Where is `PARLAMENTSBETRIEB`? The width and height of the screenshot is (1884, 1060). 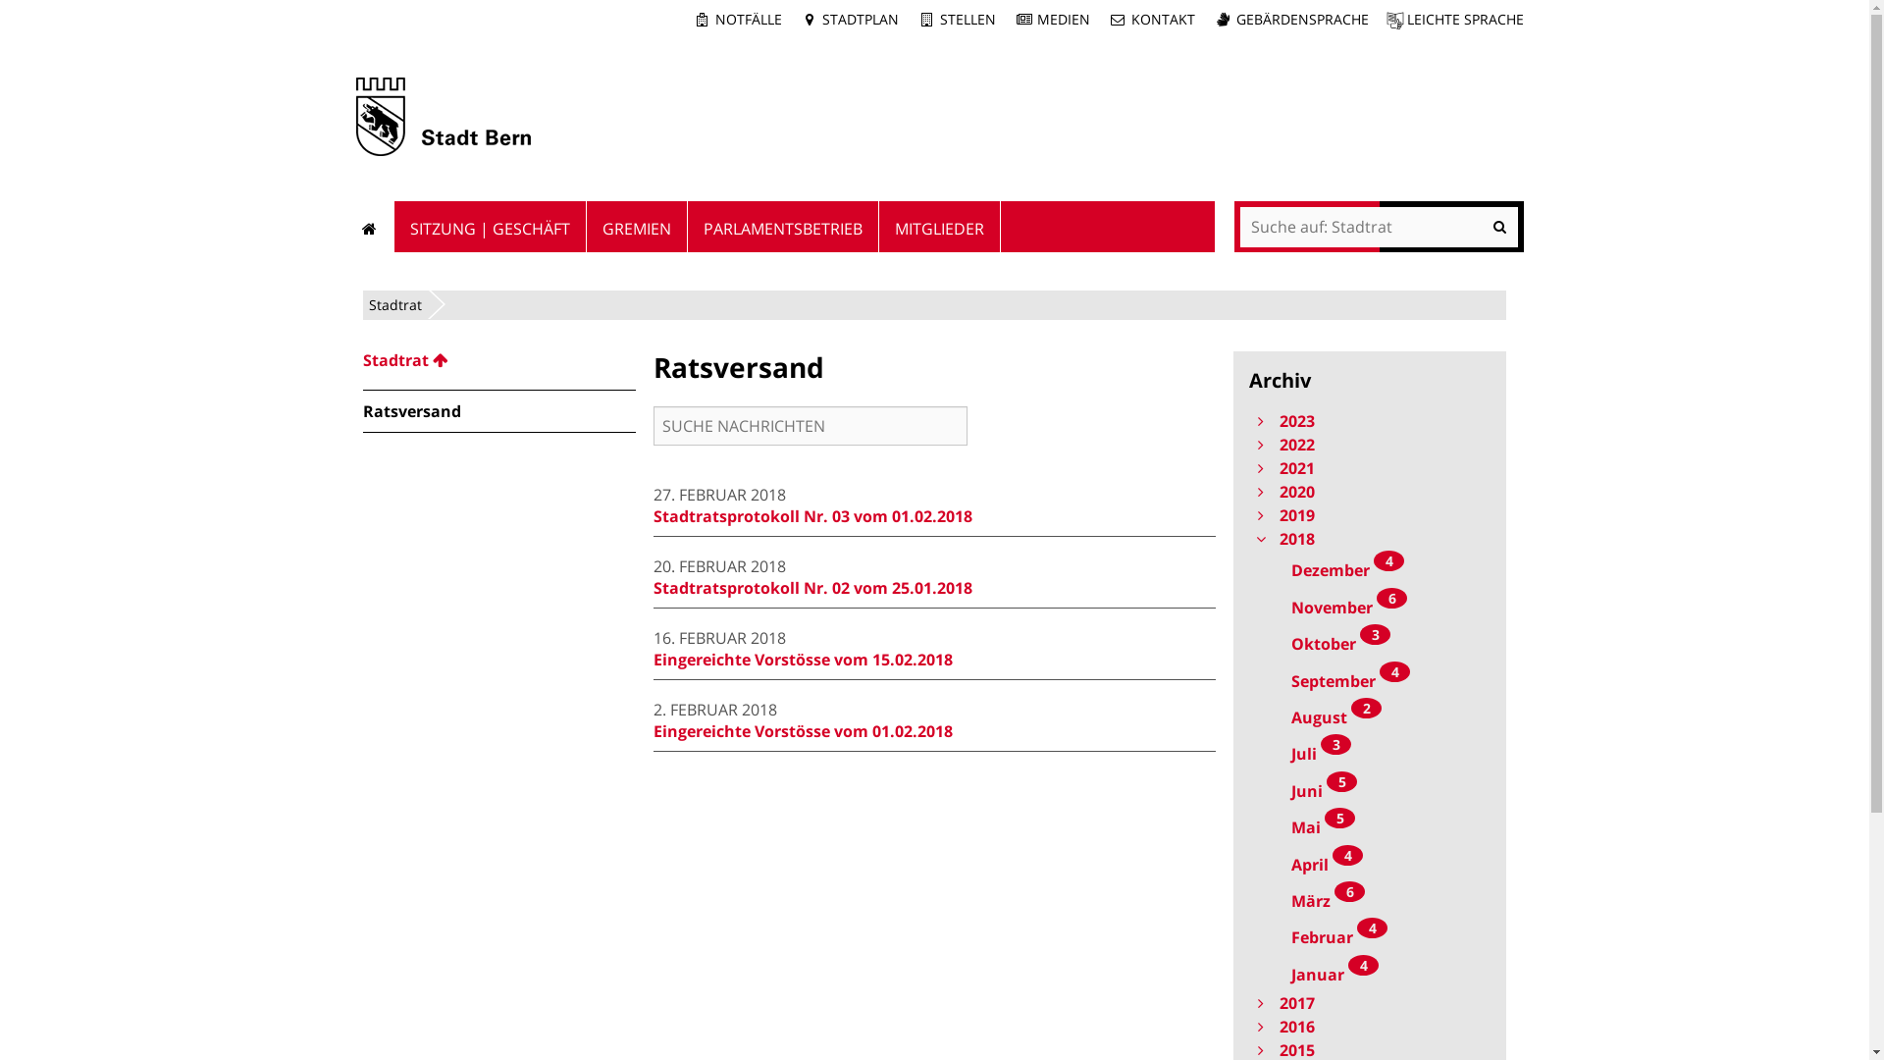
PARLAMENTSBETRIEB is located at coordinates (783, 227).